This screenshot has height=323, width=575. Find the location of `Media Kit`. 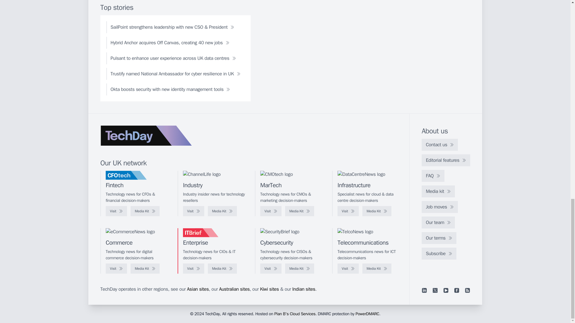

Media Kit is located at coordinates (377, 211).